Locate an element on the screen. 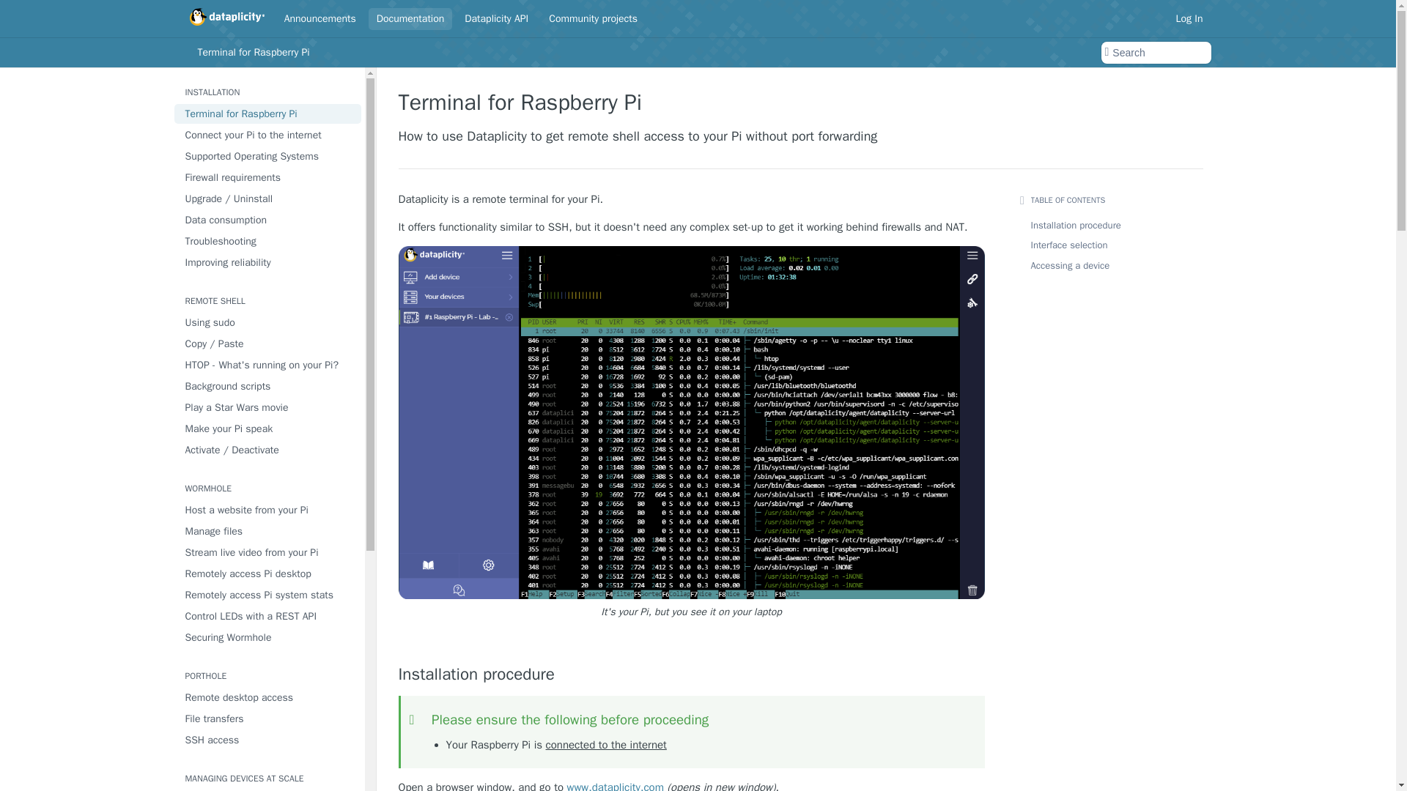 This screenshot has height=791, width=1407. Host a website from your Pi is located at coordinates (268, 510).